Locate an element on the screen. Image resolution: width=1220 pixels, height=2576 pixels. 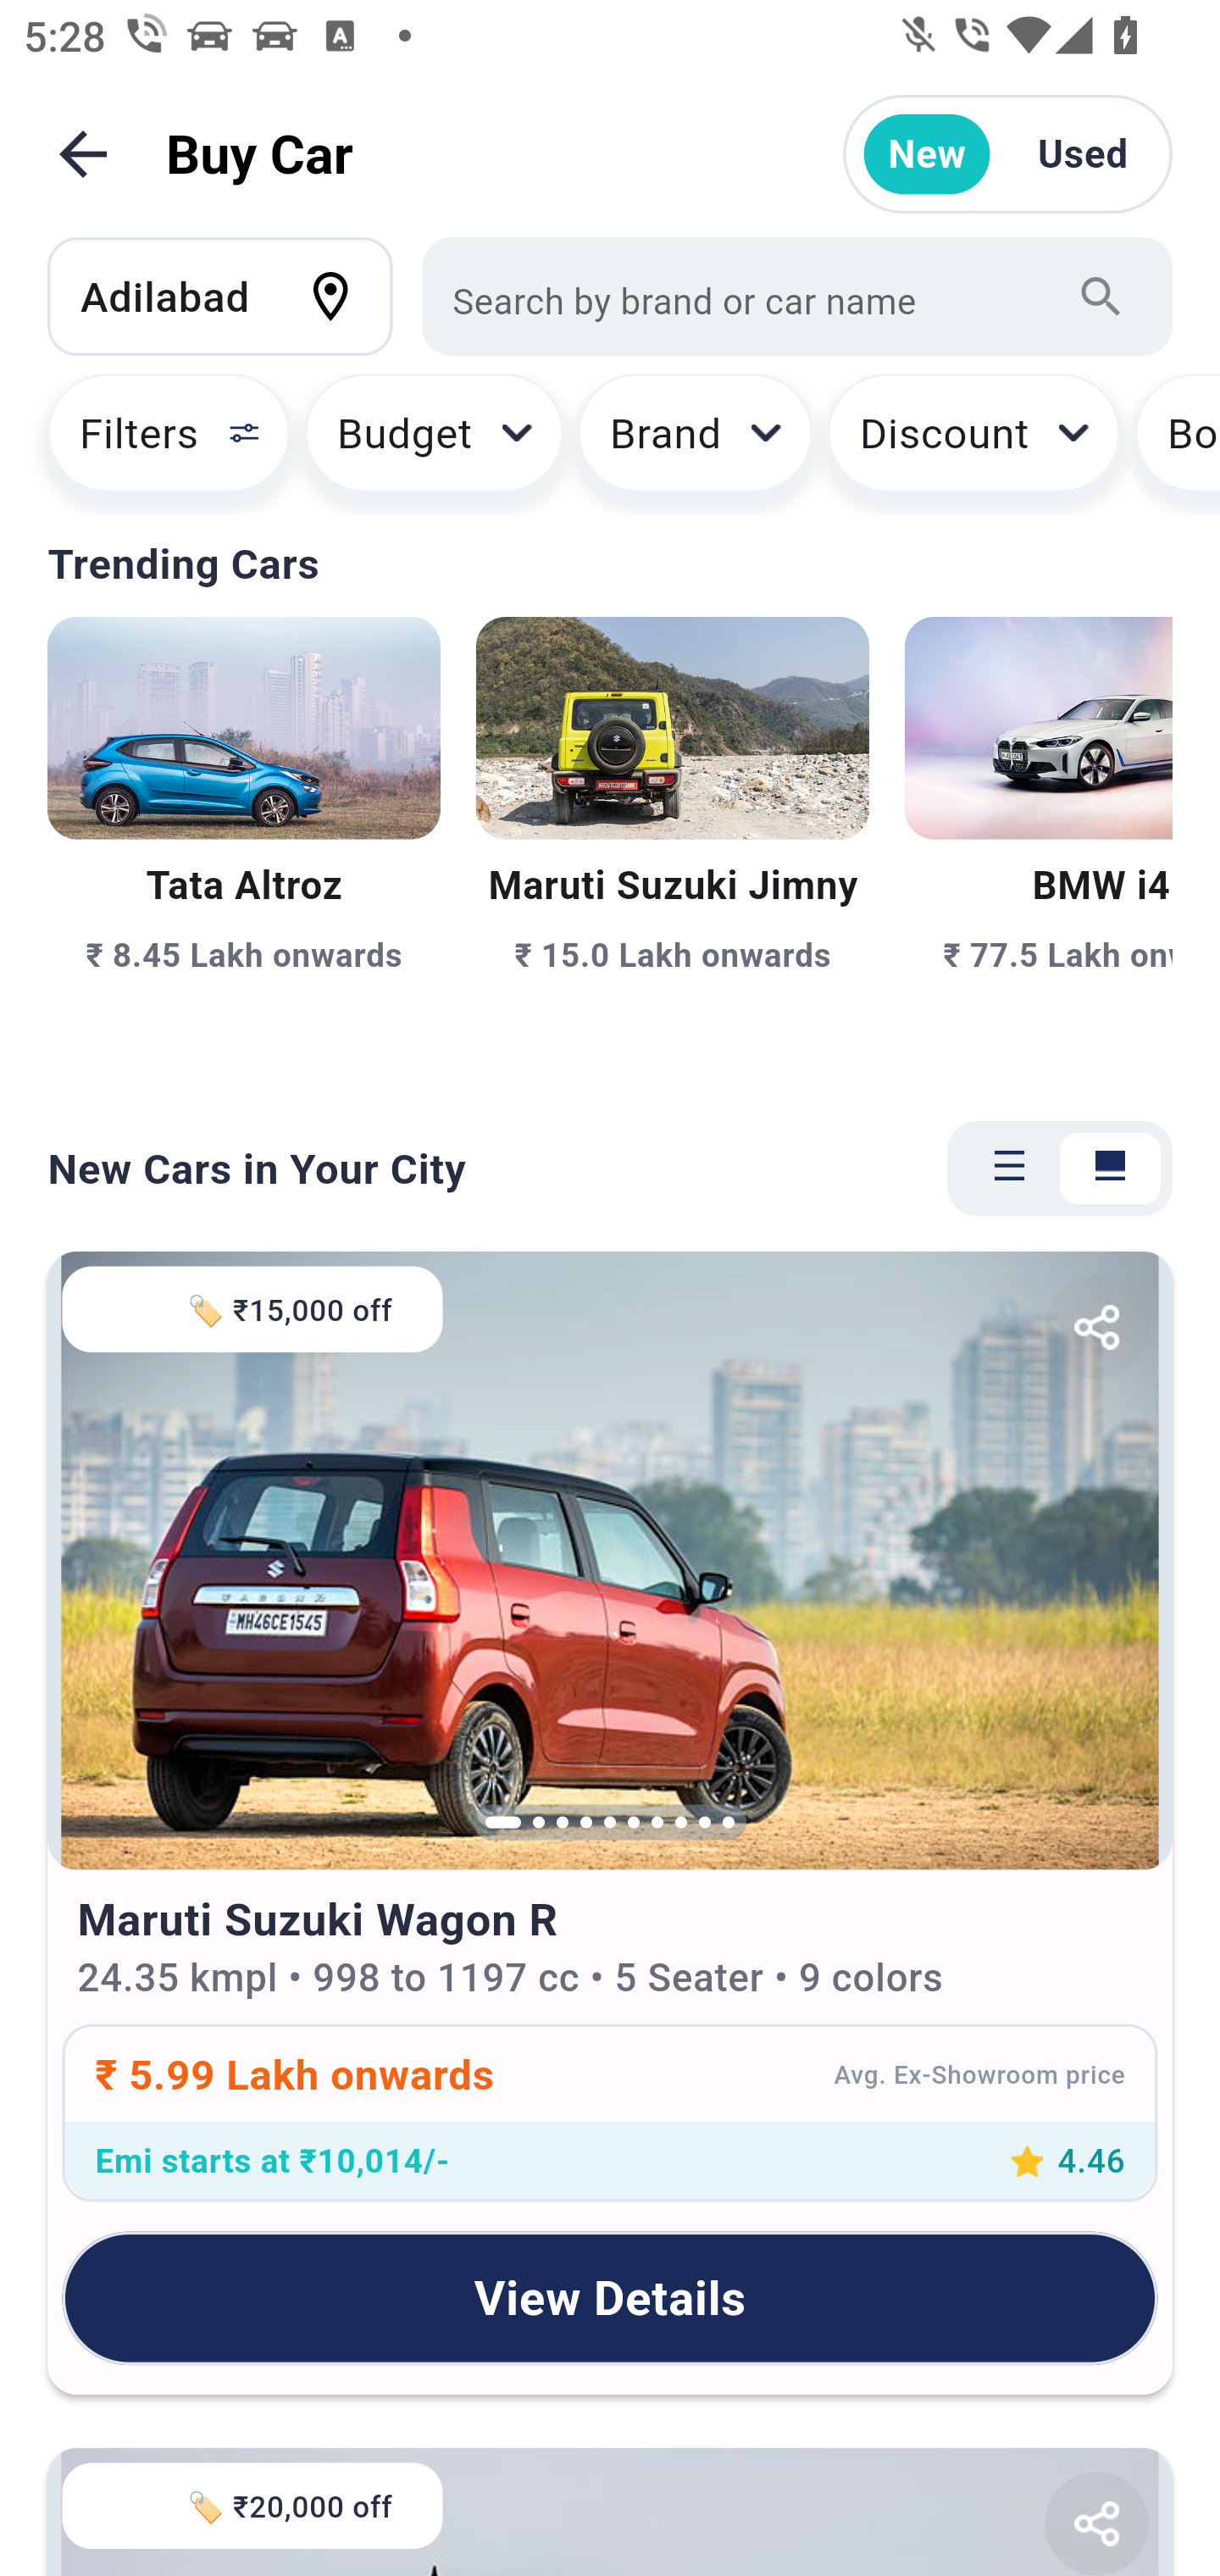
₹ 77.5 Lakh onwards BMW i4 is located at coordinates (1039, 847).